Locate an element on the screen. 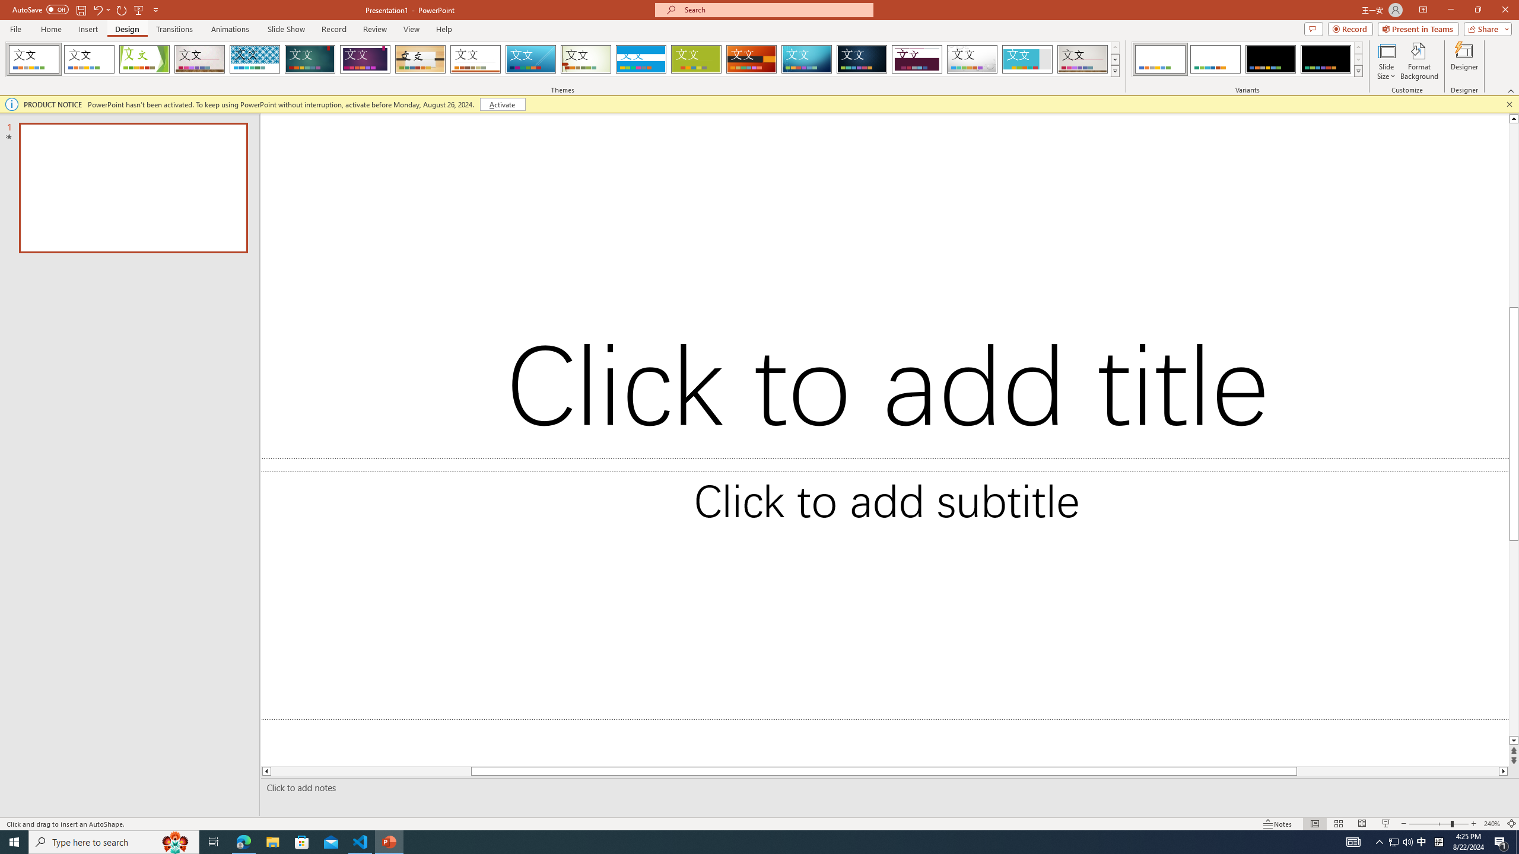  Damask is located at coordinates (862, 59).